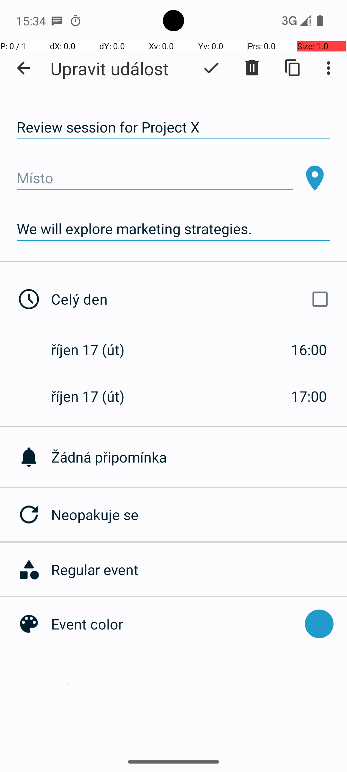 The image size is (347, 772). Describe the element at coordinates (293, 68) in the screenshot. I see `Zkopírovat událost` at that location.